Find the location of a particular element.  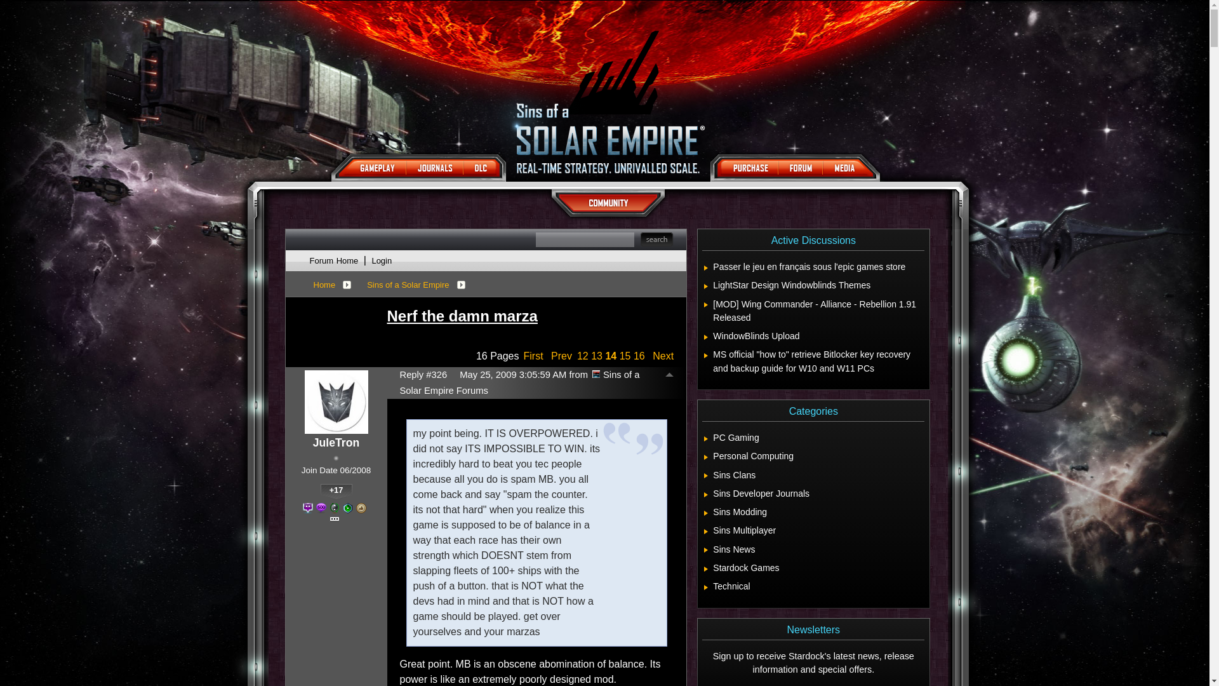

Click to view original post is located at coordinates (531, 316).